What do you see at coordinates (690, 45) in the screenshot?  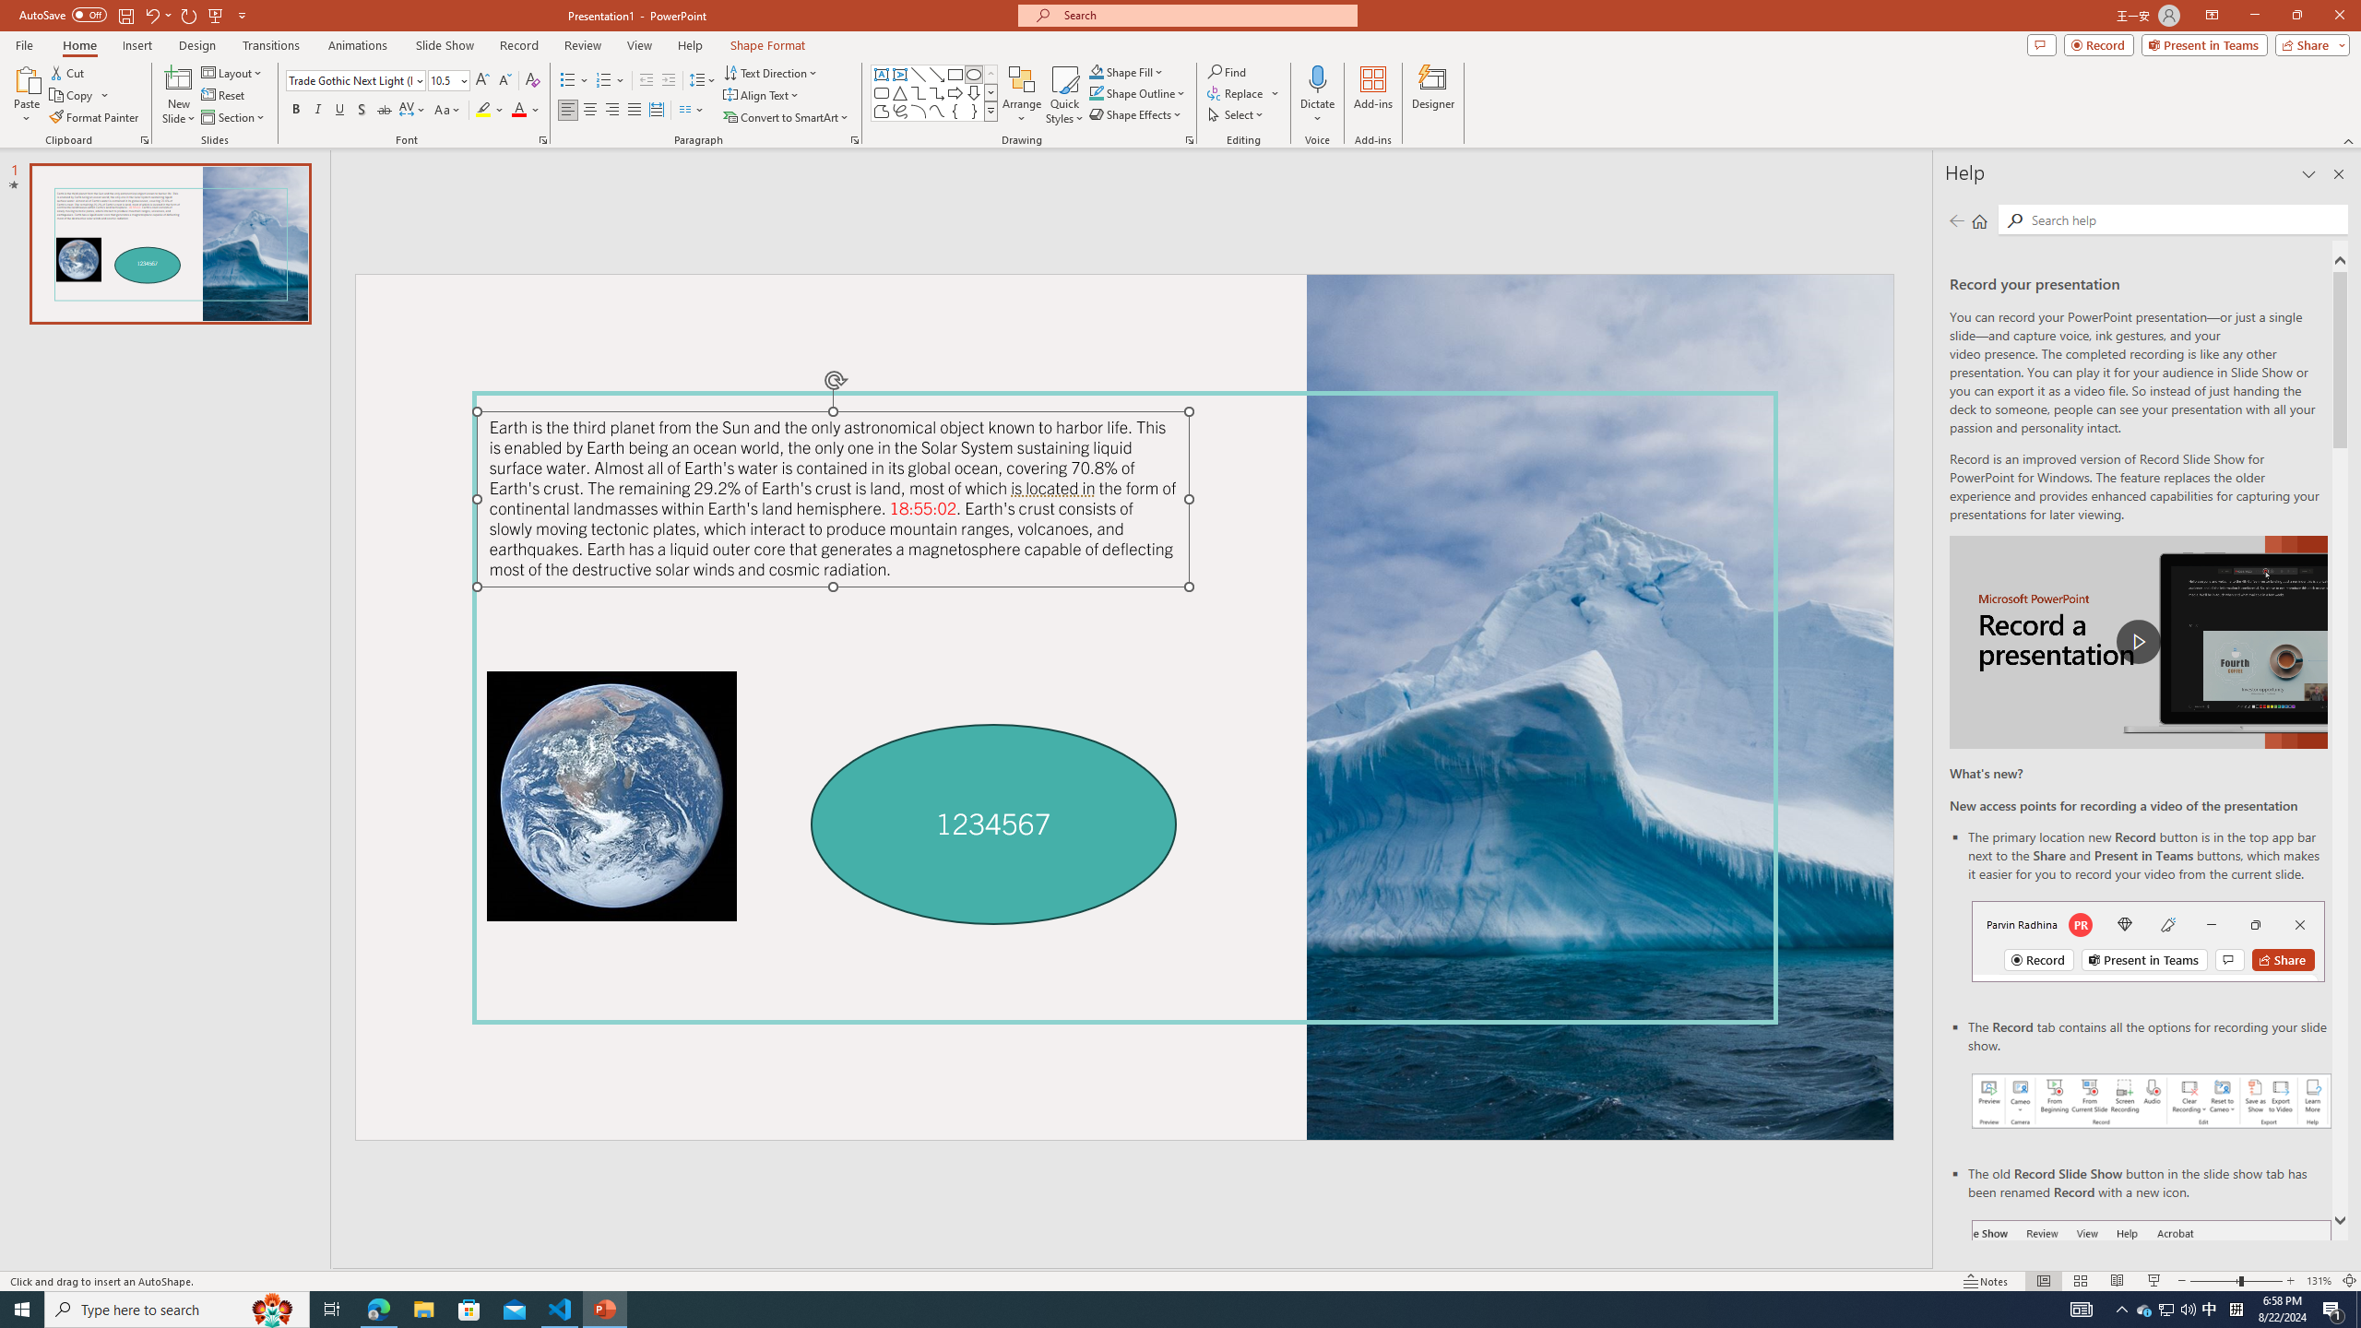 I see `Help` at bounding box center [690, 45].